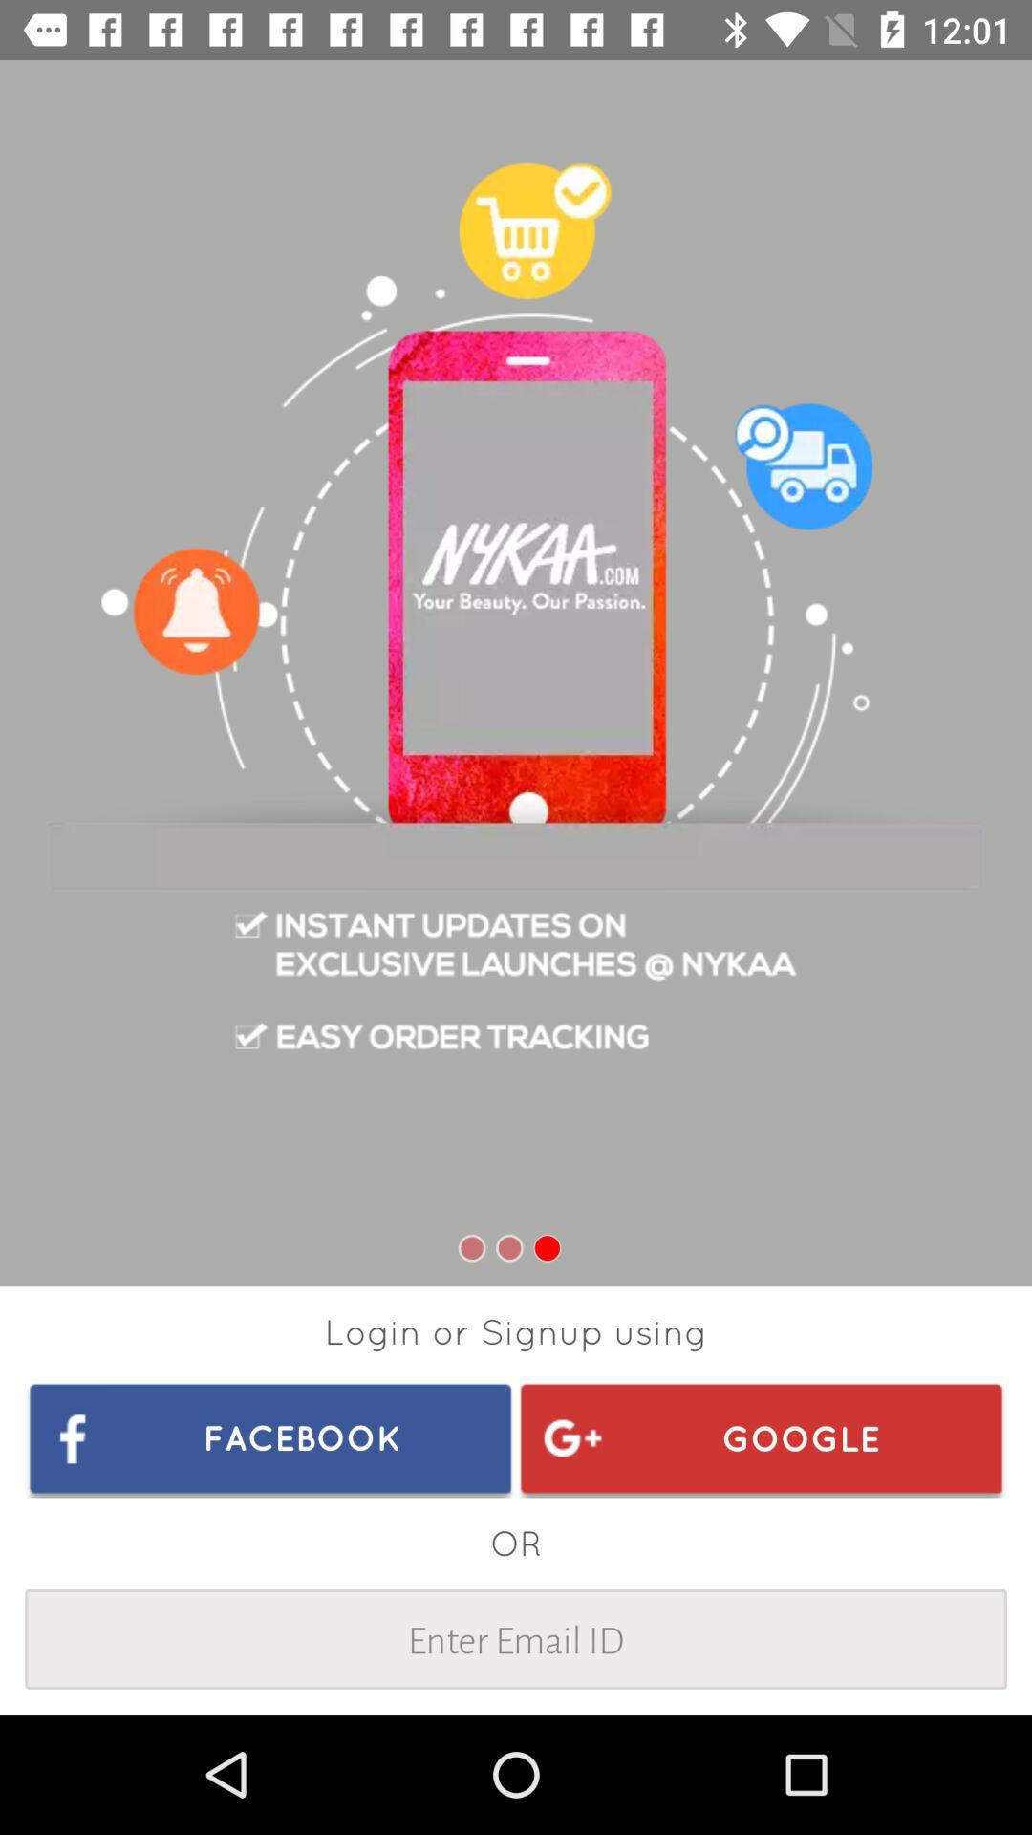 The height and width of the screenshot is (1835, 1032). Describe the element at coordinates (516, 1638) in the screenshot. I see `jump until enter email id` at that location.